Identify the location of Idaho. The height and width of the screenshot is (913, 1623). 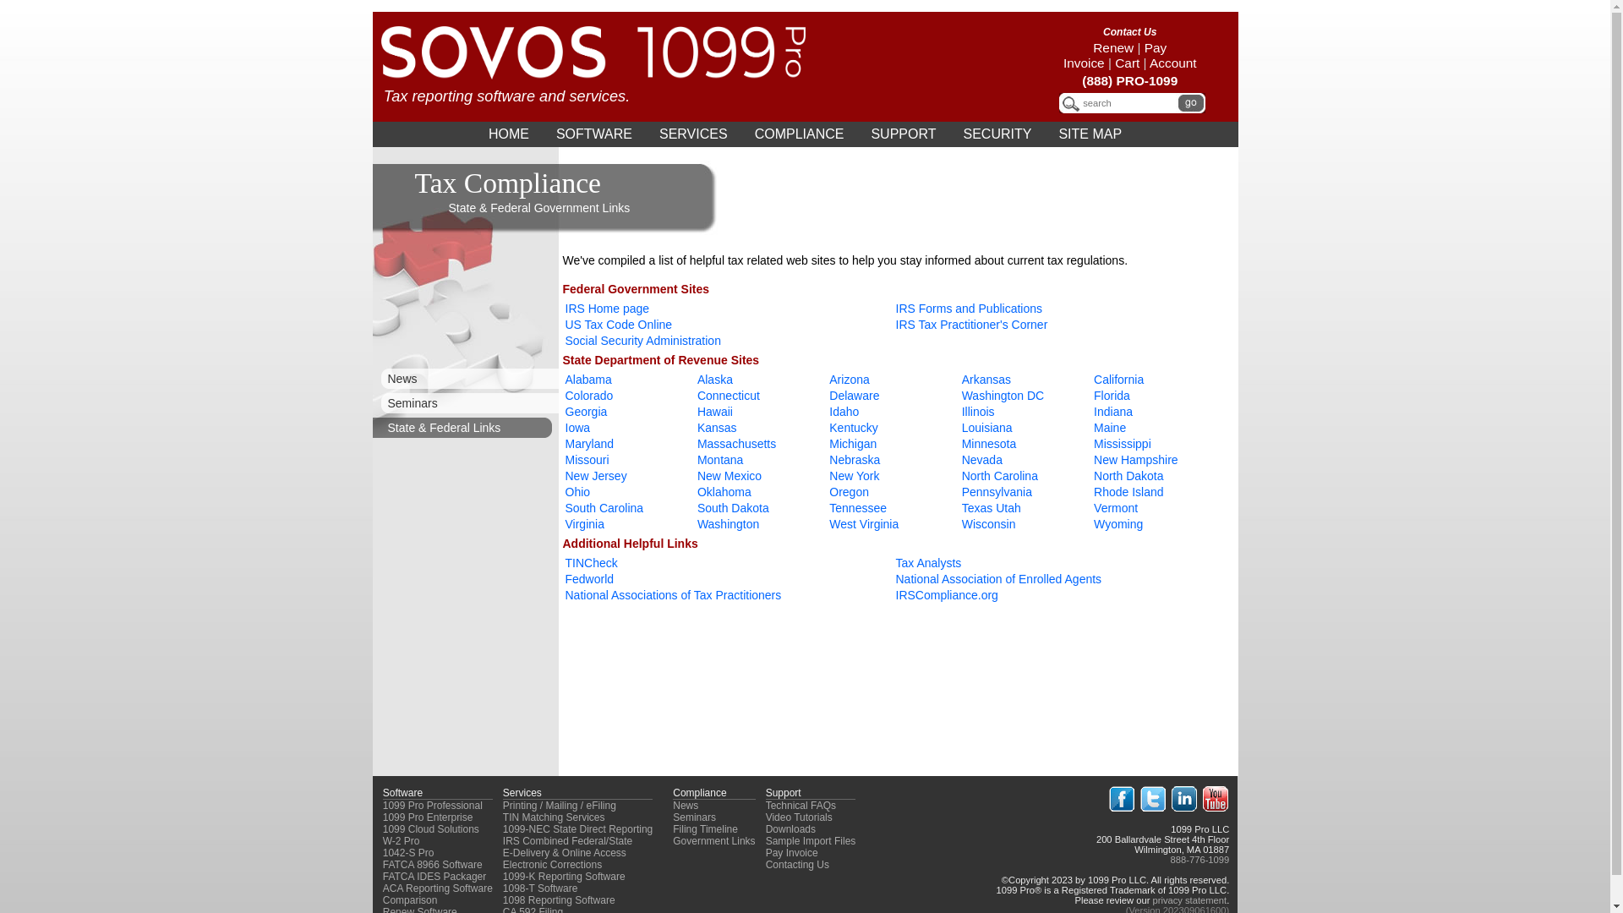
(844, 412).